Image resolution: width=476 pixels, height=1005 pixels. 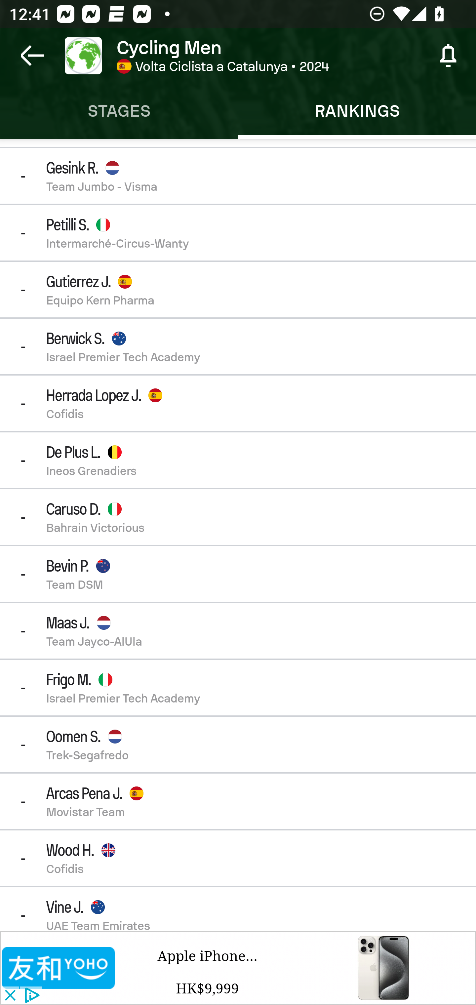 What do you see at coordinates (10, 996) in the screenshot?
I see `close_button` at bounding box center [10, 996].